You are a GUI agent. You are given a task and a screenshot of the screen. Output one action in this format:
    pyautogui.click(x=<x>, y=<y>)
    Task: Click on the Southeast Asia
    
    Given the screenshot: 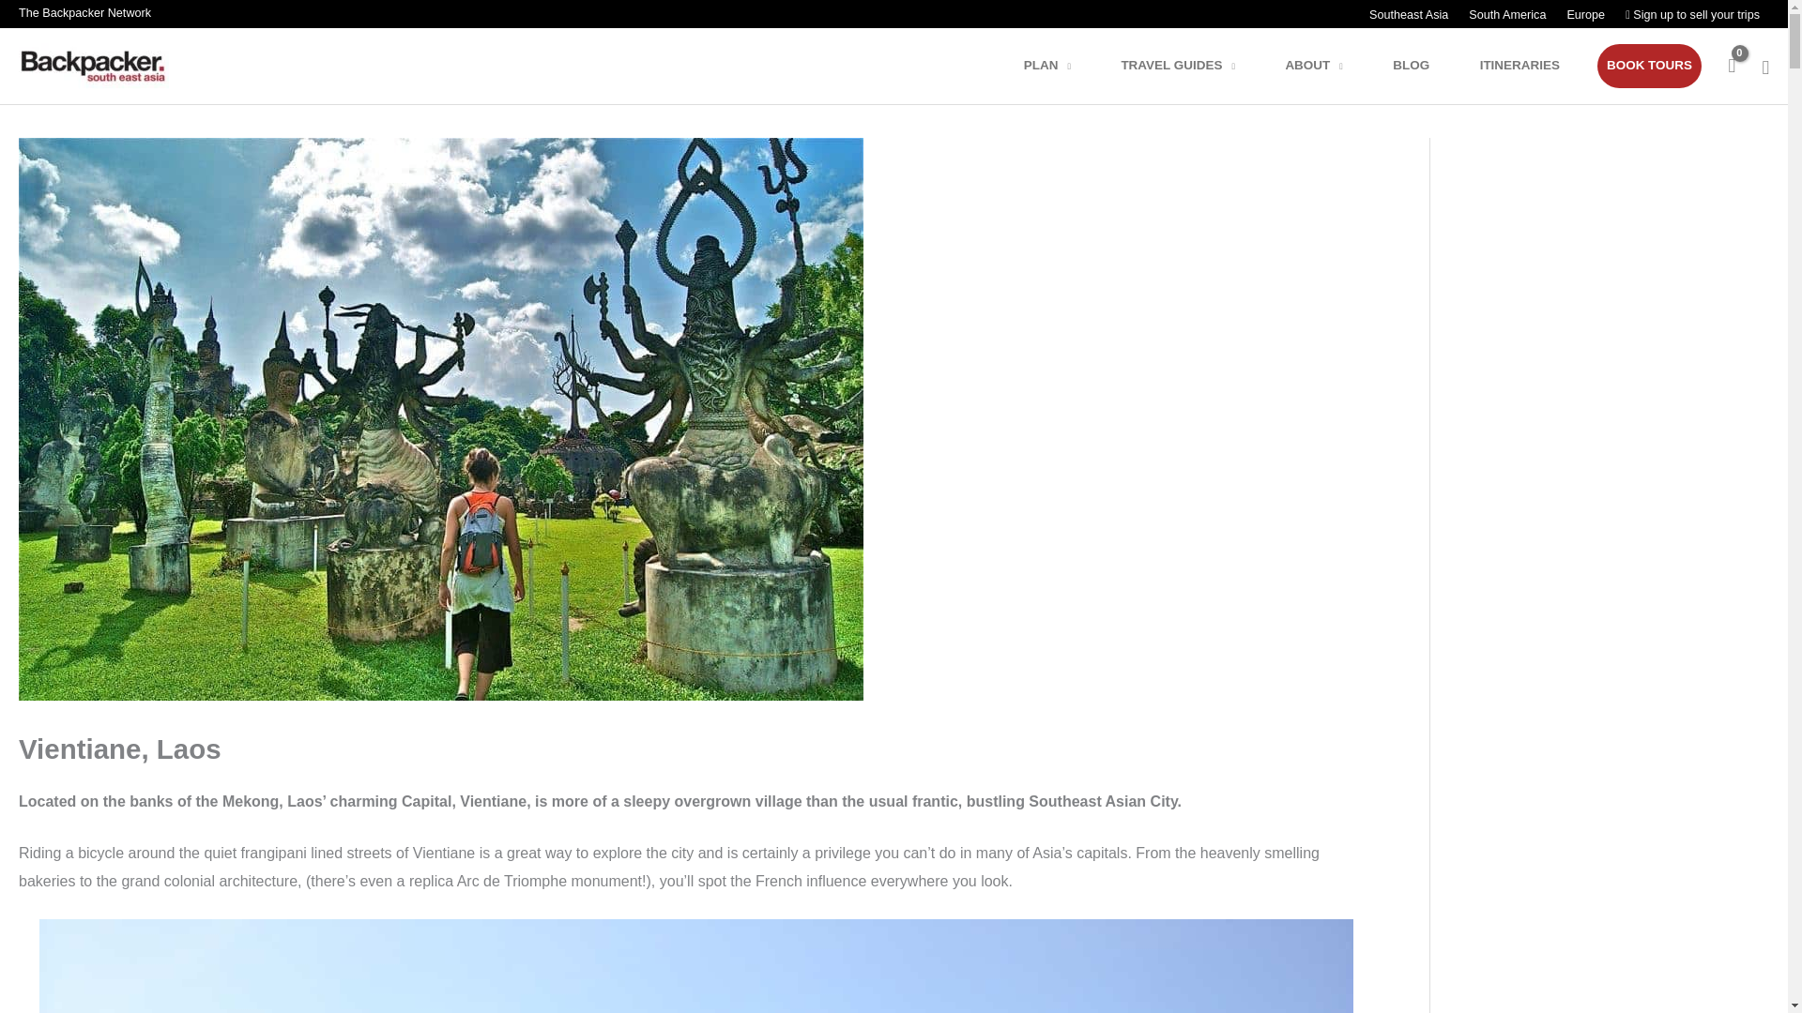 What is the action you would take?
    pyautogui.click(x=1408, y=15)
    